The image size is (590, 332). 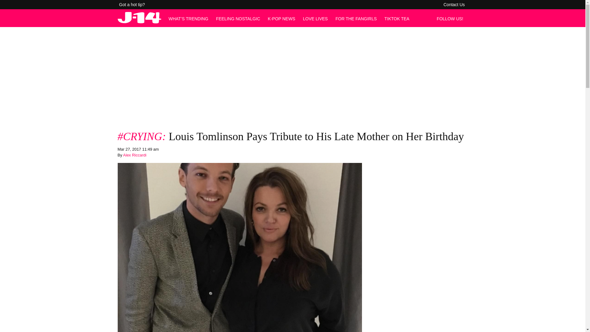 I want to click on K-POP NEWS, so click(x=281, y=18).